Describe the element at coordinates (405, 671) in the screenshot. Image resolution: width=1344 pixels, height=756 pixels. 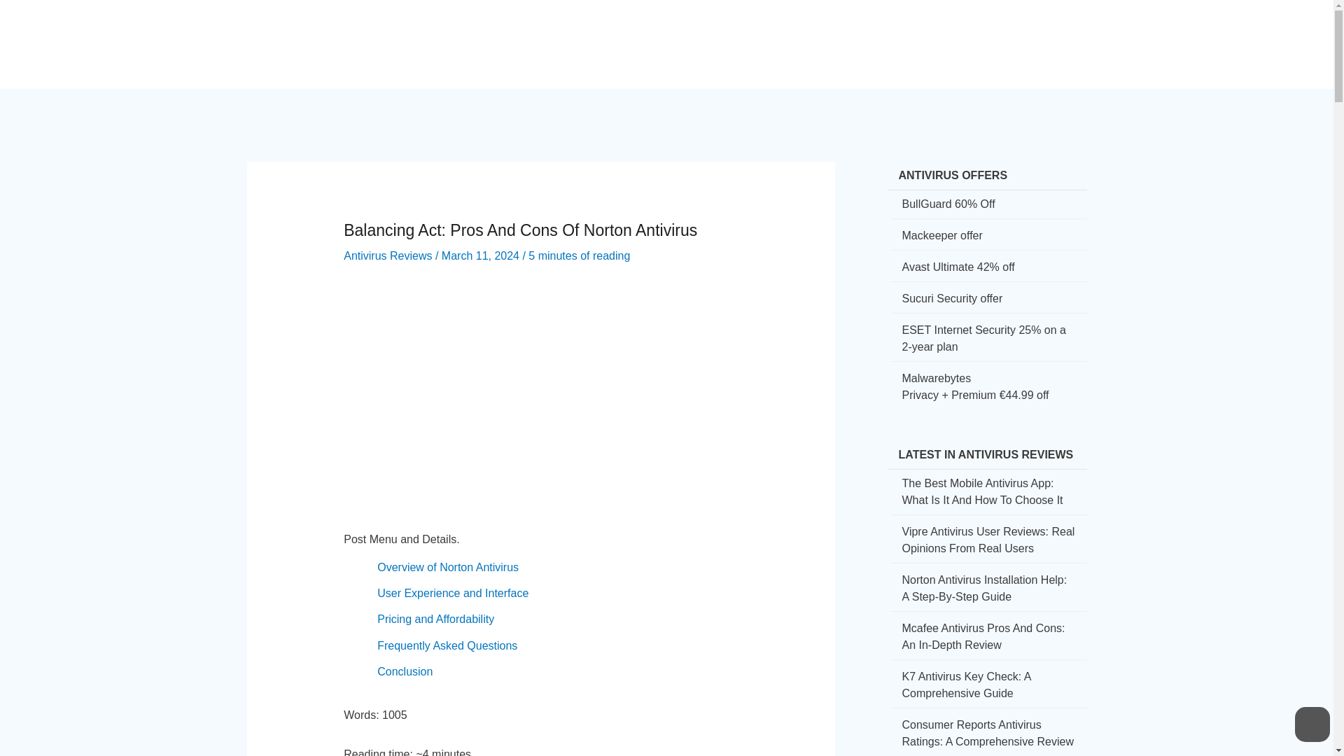
I see `Conclusion` at that location.